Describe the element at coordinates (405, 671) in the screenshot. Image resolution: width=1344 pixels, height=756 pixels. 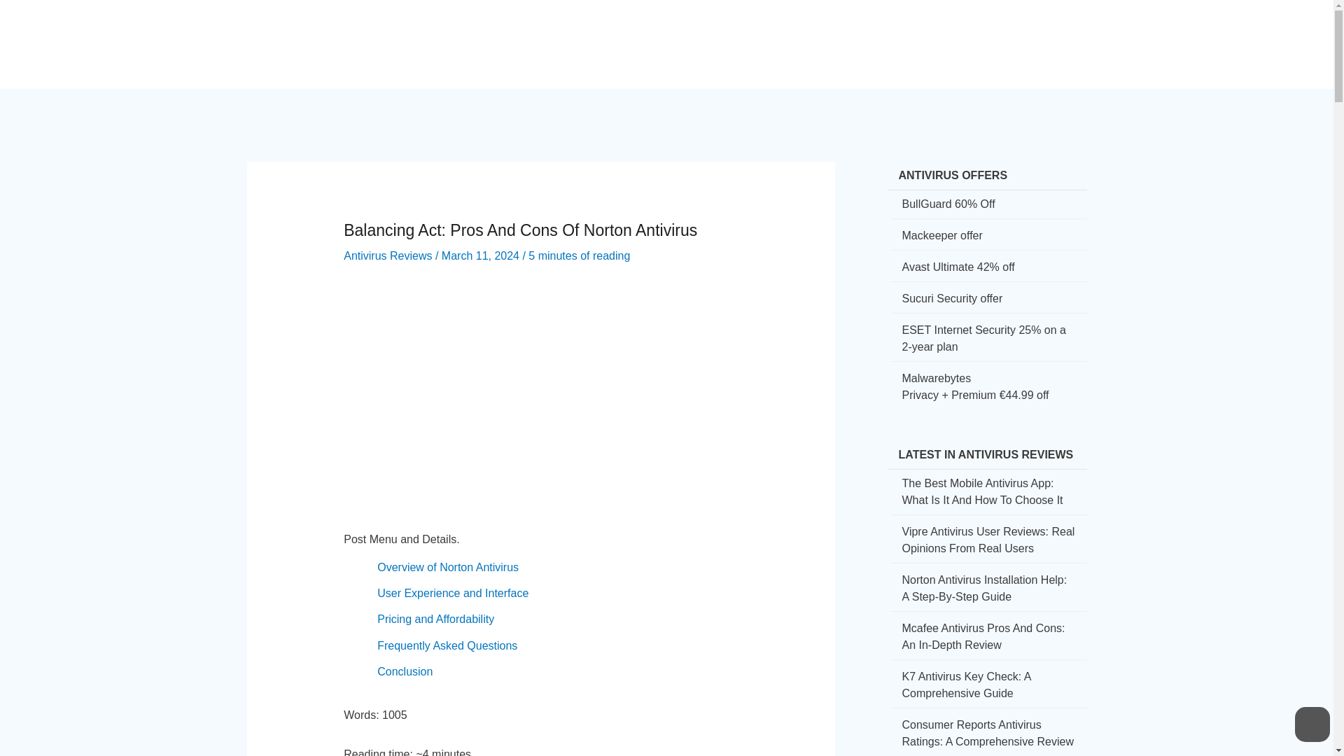
I see `Conclusion` at that location.